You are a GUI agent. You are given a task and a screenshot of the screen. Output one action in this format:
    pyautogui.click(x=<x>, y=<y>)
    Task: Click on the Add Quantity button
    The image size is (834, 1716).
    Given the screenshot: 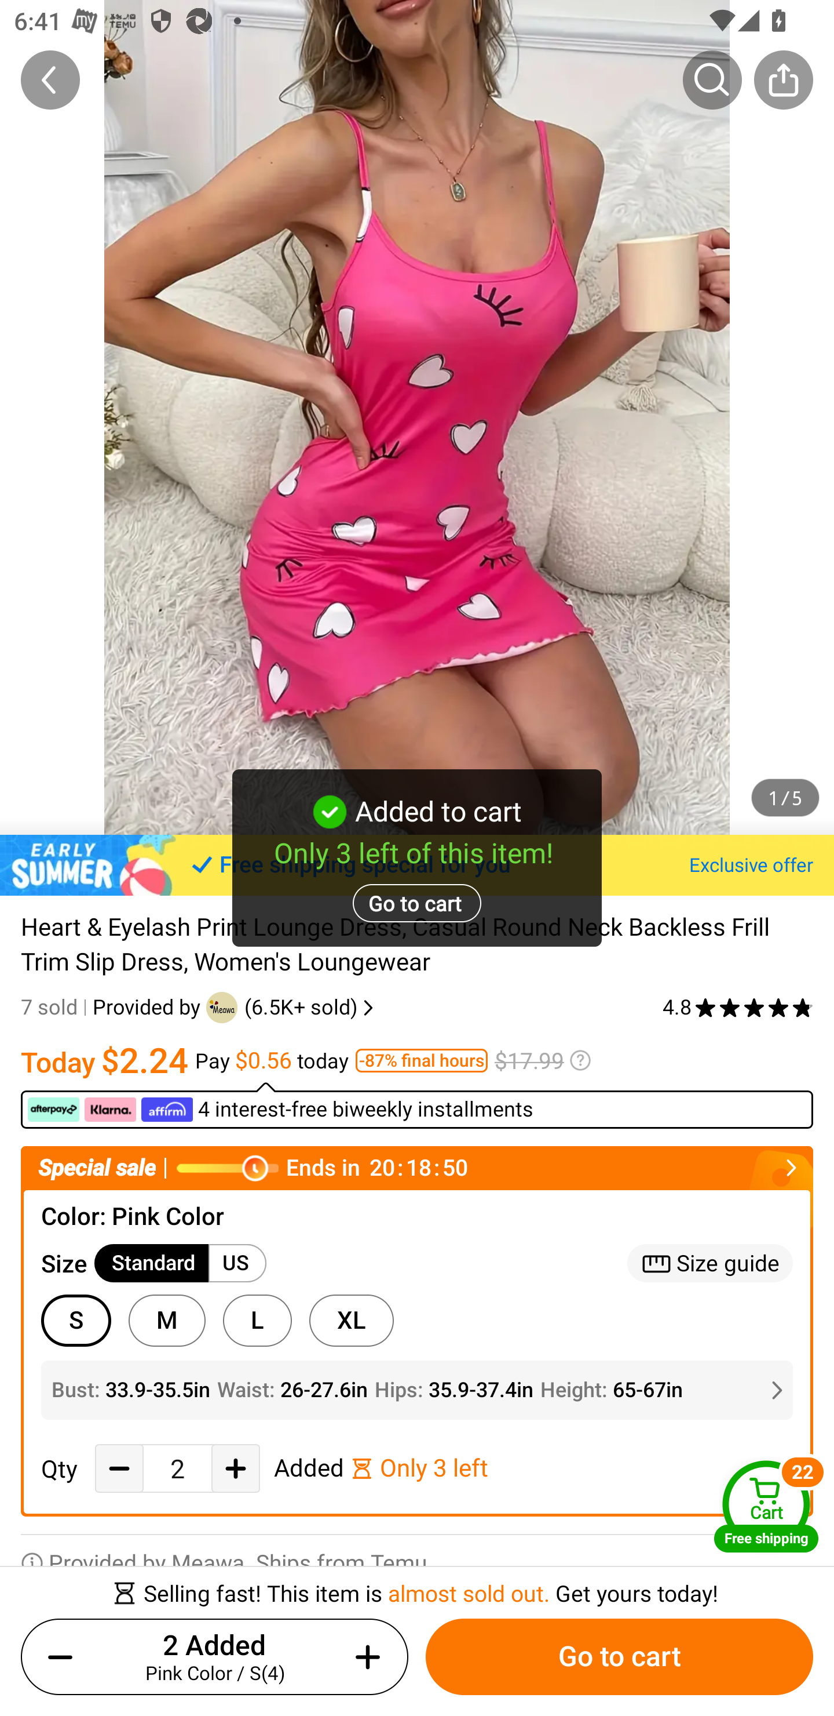 What is the action you would take?
    pyautogui.click(x=364, y=1657)
    